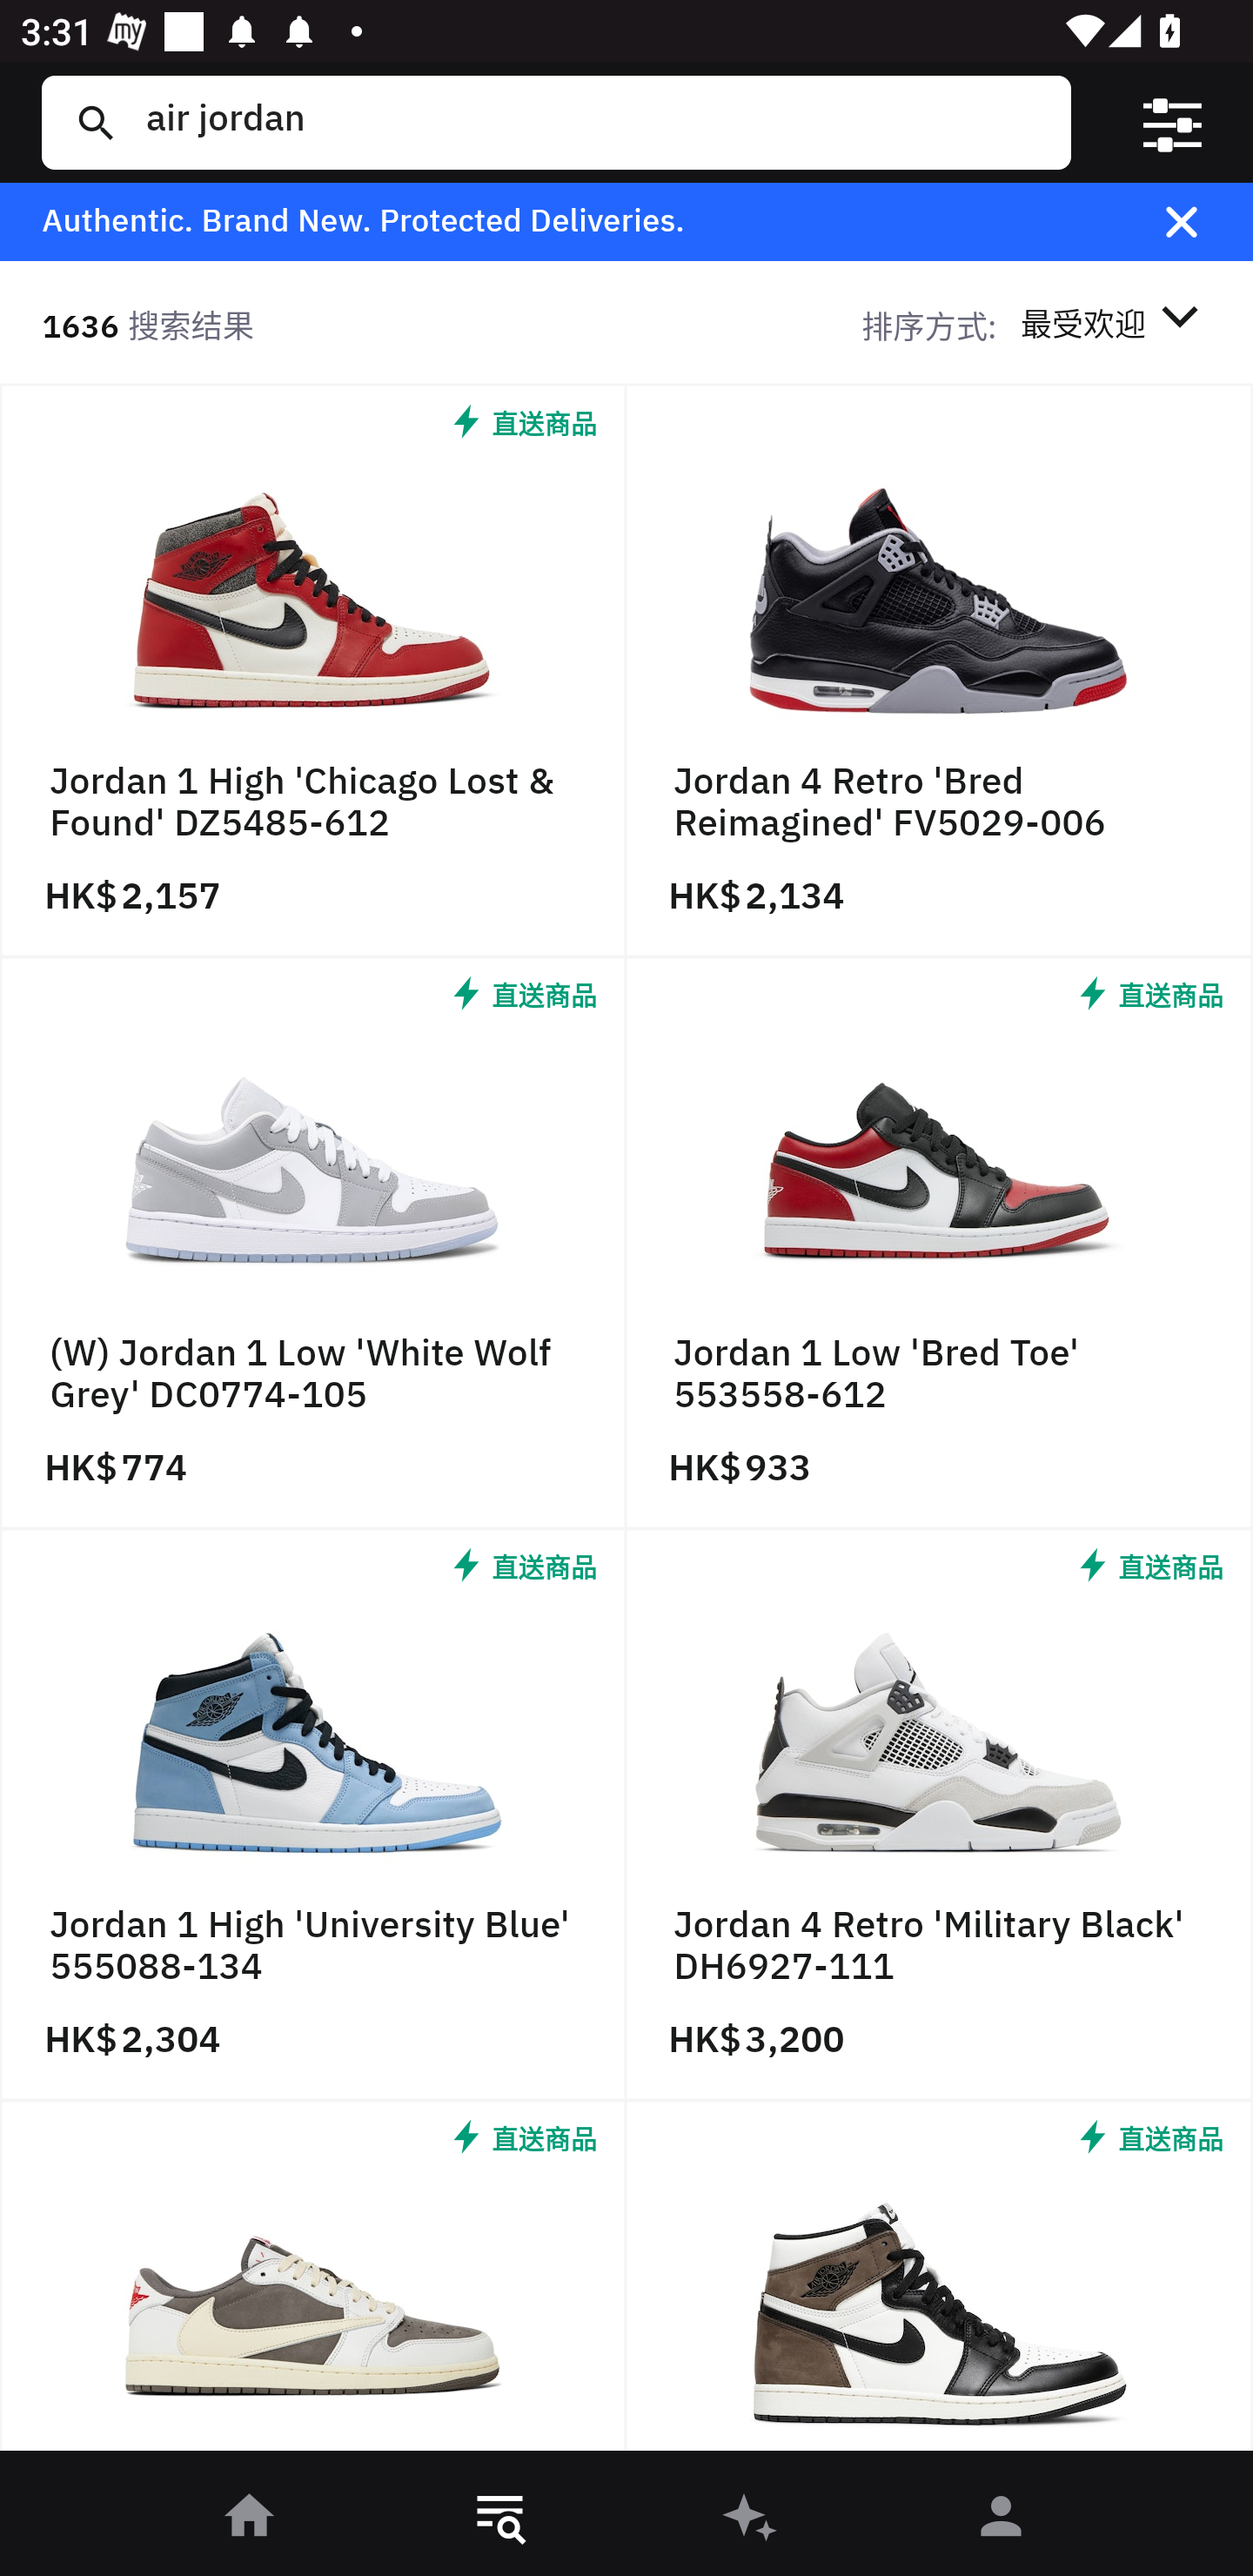 The image size is (1253, 2576). I want to click on  直送商品 Jordan 1 Low 'Bred Toe' 553558-612 HK$ 933, so click(940, 1244).